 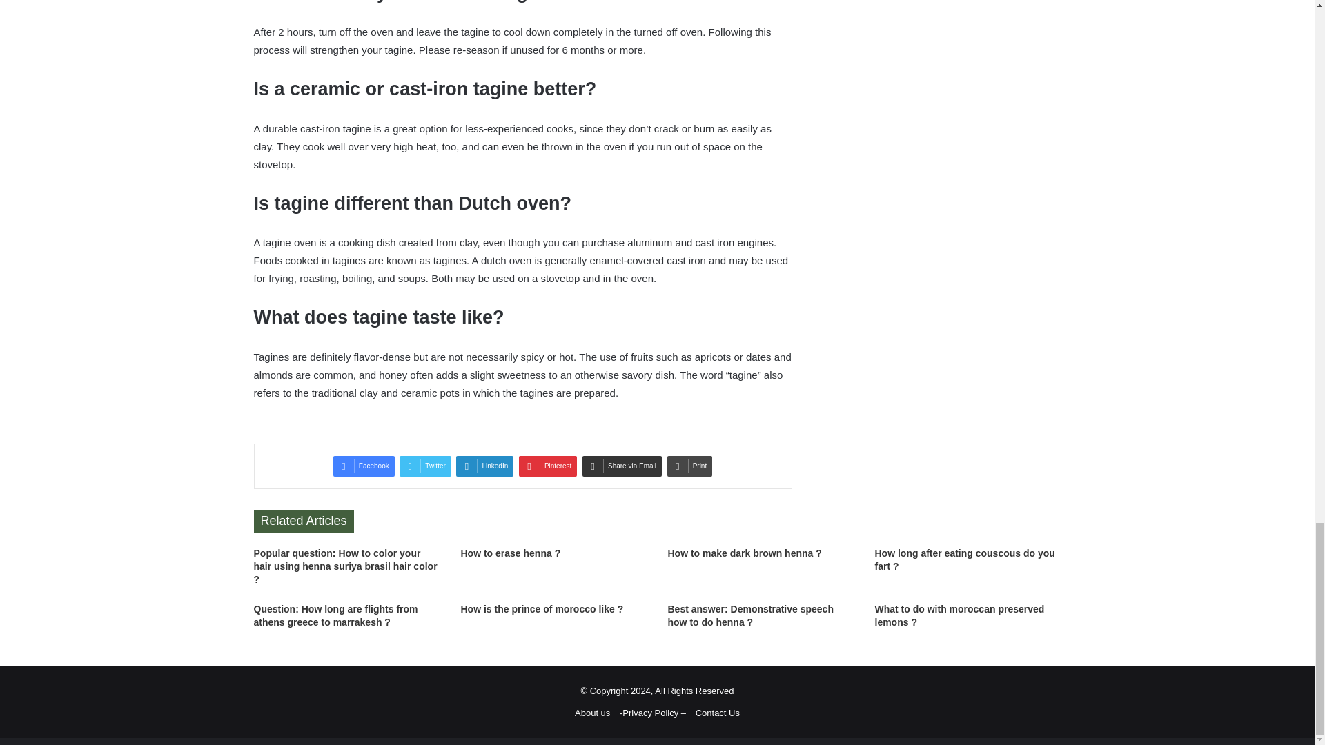 I want to click on Print, so click(x=690, y=466).